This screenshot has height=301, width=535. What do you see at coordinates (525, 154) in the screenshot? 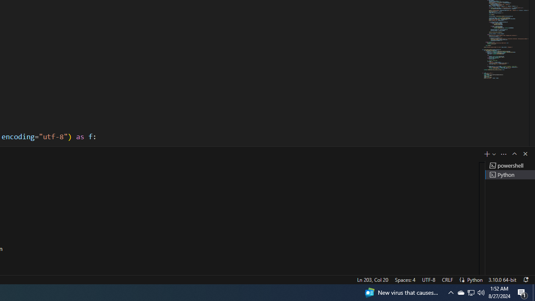
I see `Hide Panel` at bounding box center [525, 154].